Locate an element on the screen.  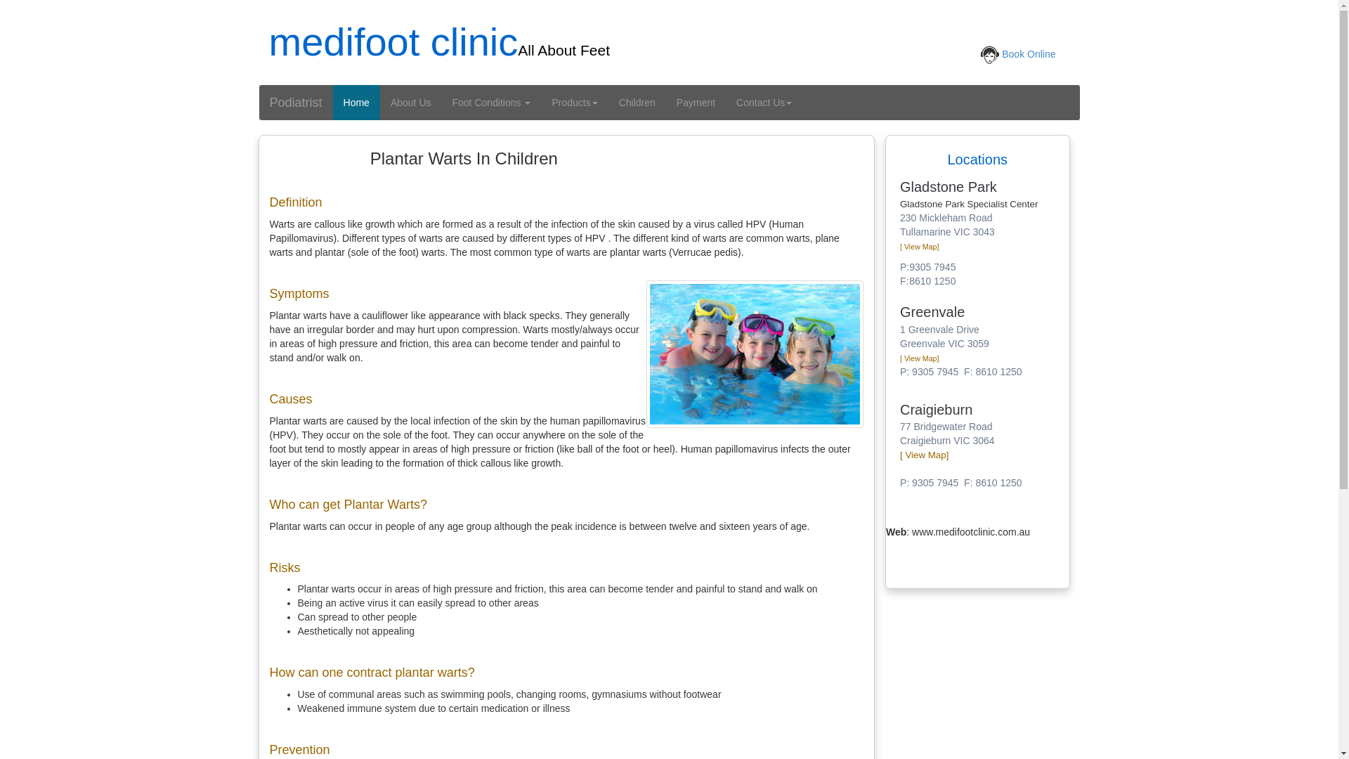
Children is located at coordinates (637, 103).